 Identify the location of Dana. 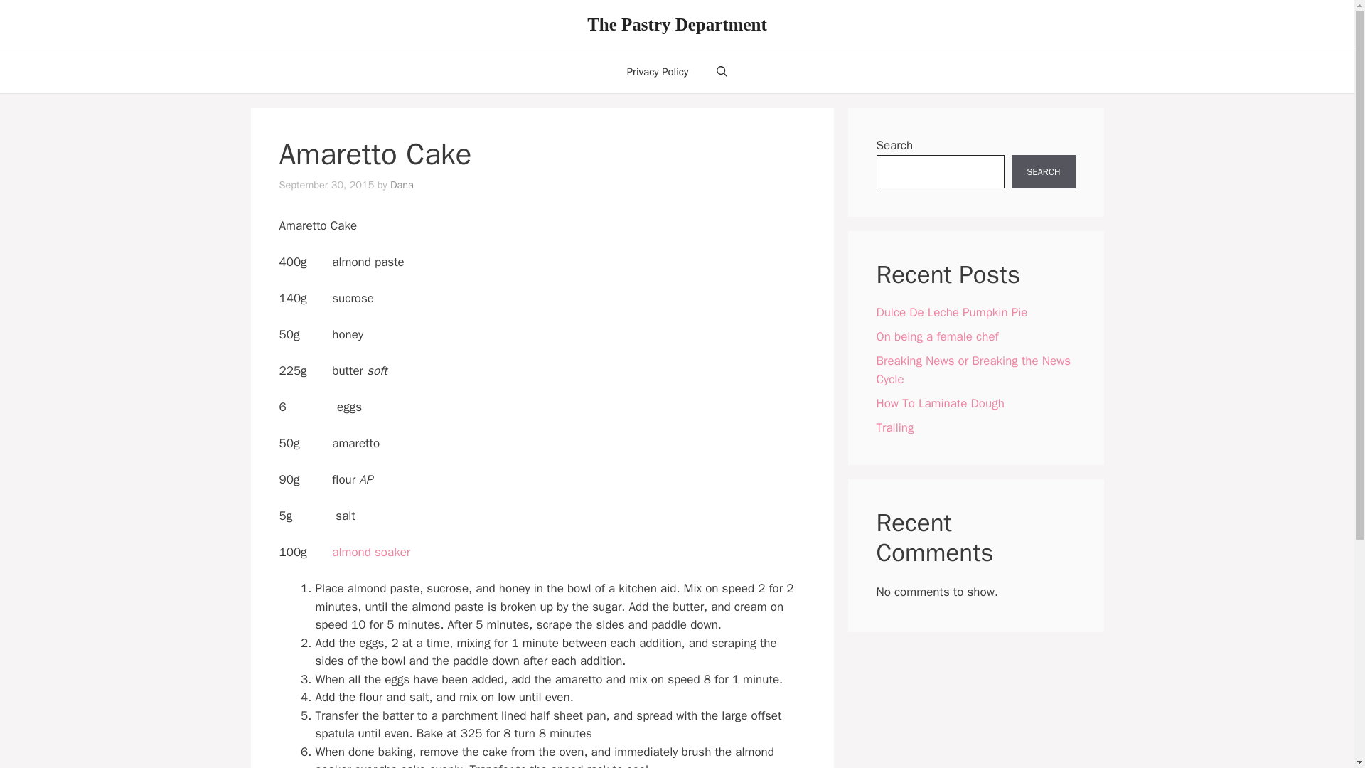
(402, 184).